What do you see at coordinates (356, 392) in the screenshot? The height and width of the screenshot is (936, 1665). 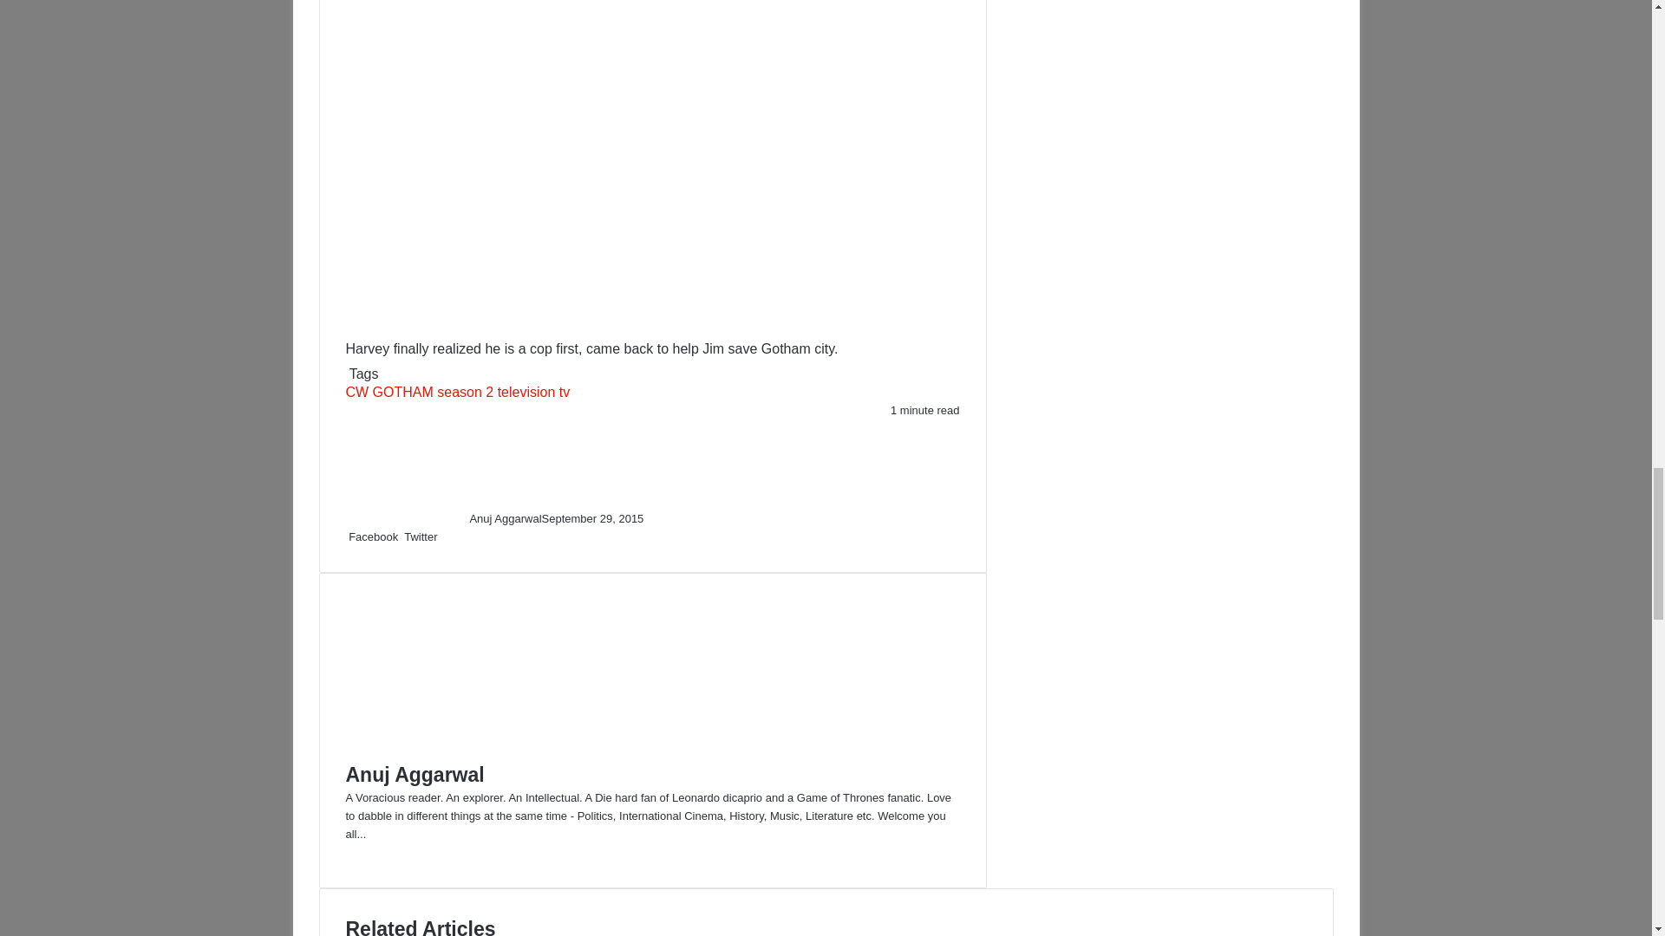 I see `CW` at bounding box center [356, 392].